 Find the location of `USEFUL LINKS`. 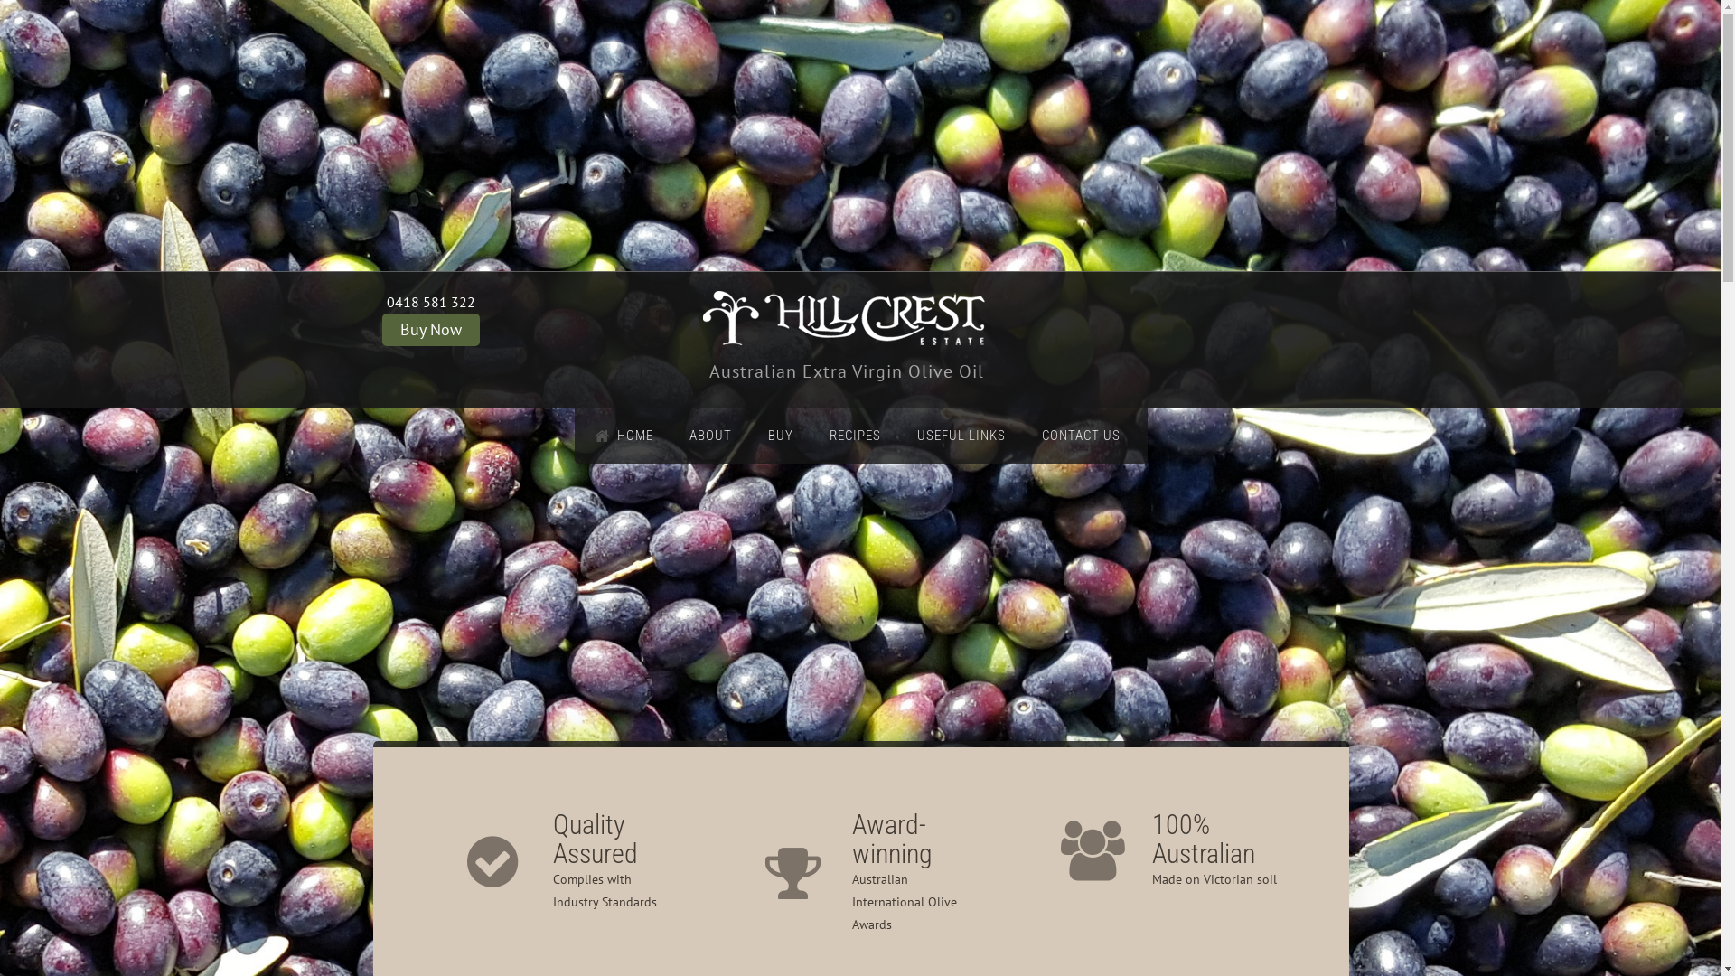

USEFUL LINKS is located at coordinates (961, 436).